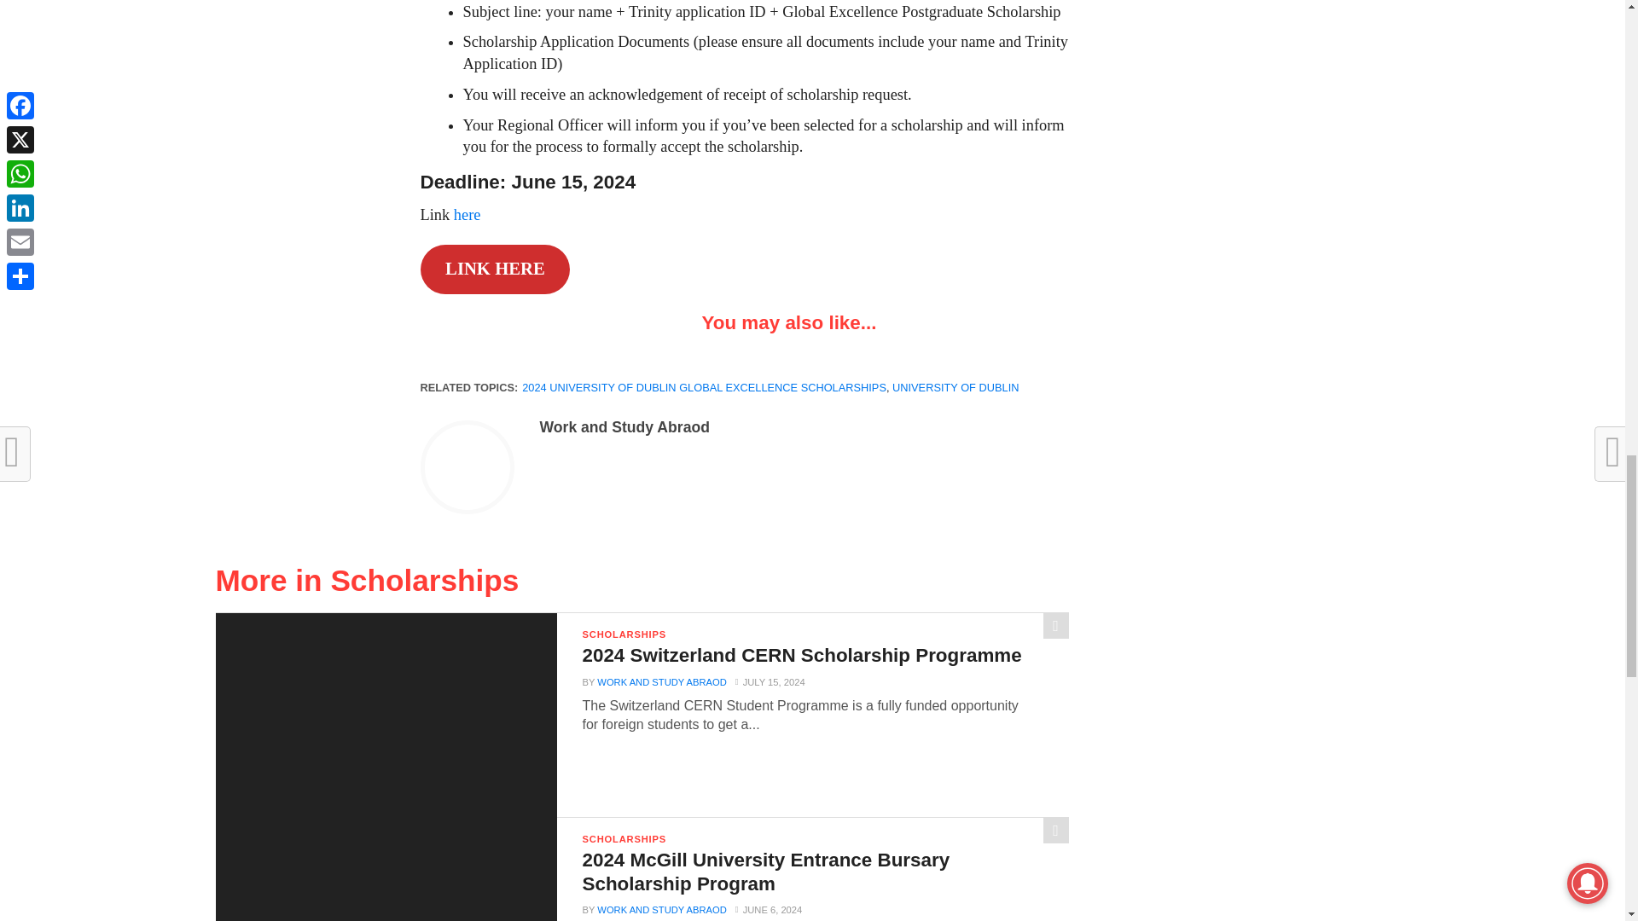  Describe the element at coordinates (624, 426) in the screenshot. I see `Work and Study Abraod` at that location.